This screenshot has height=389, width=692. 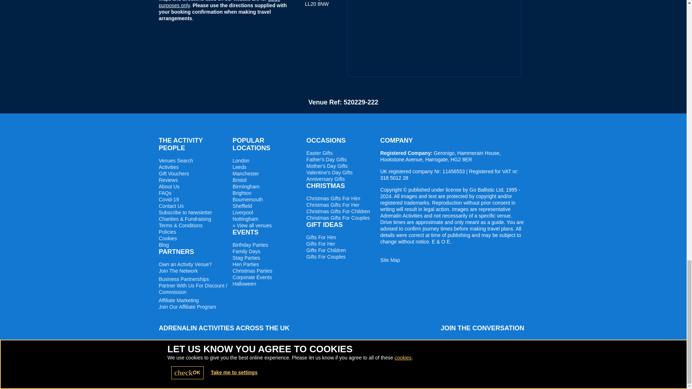 I want to click on covid statement, so click(x=168, y=200).